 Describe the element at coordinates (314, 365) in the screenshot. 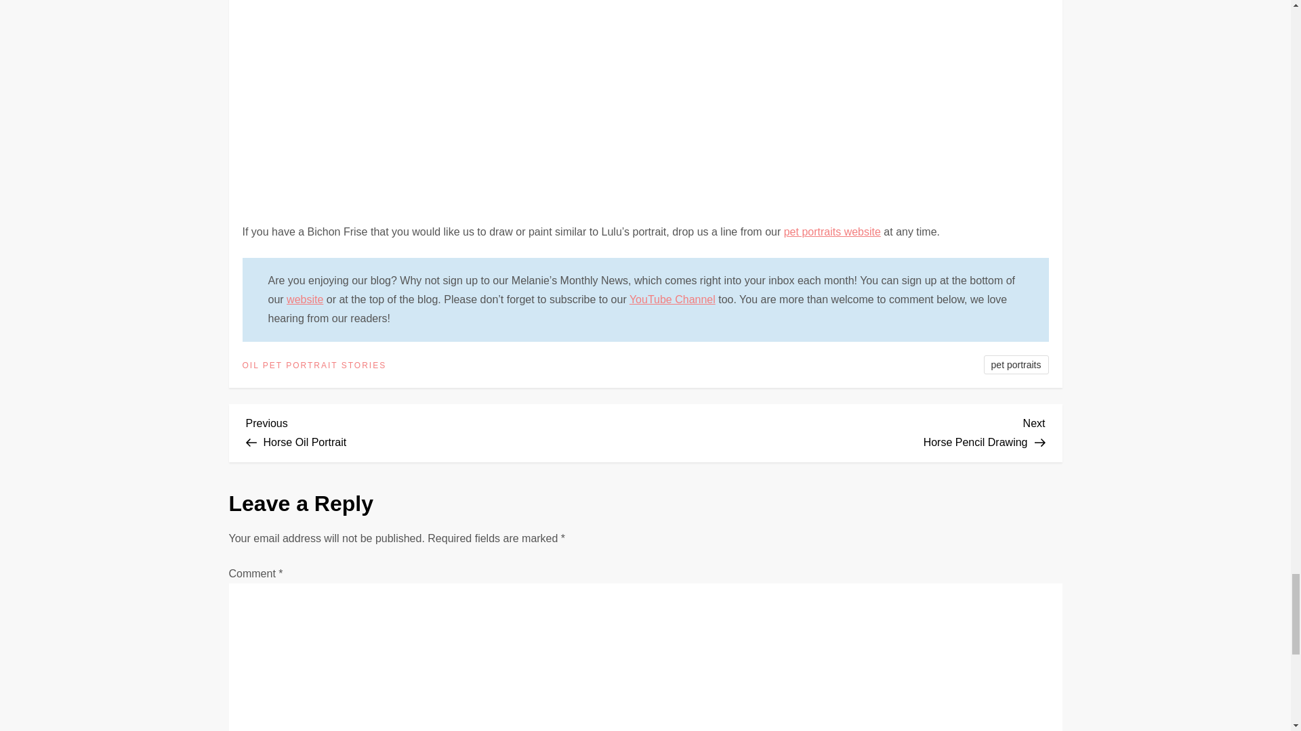

I see `OIL PET PORTRAIT STORIES` at that location.